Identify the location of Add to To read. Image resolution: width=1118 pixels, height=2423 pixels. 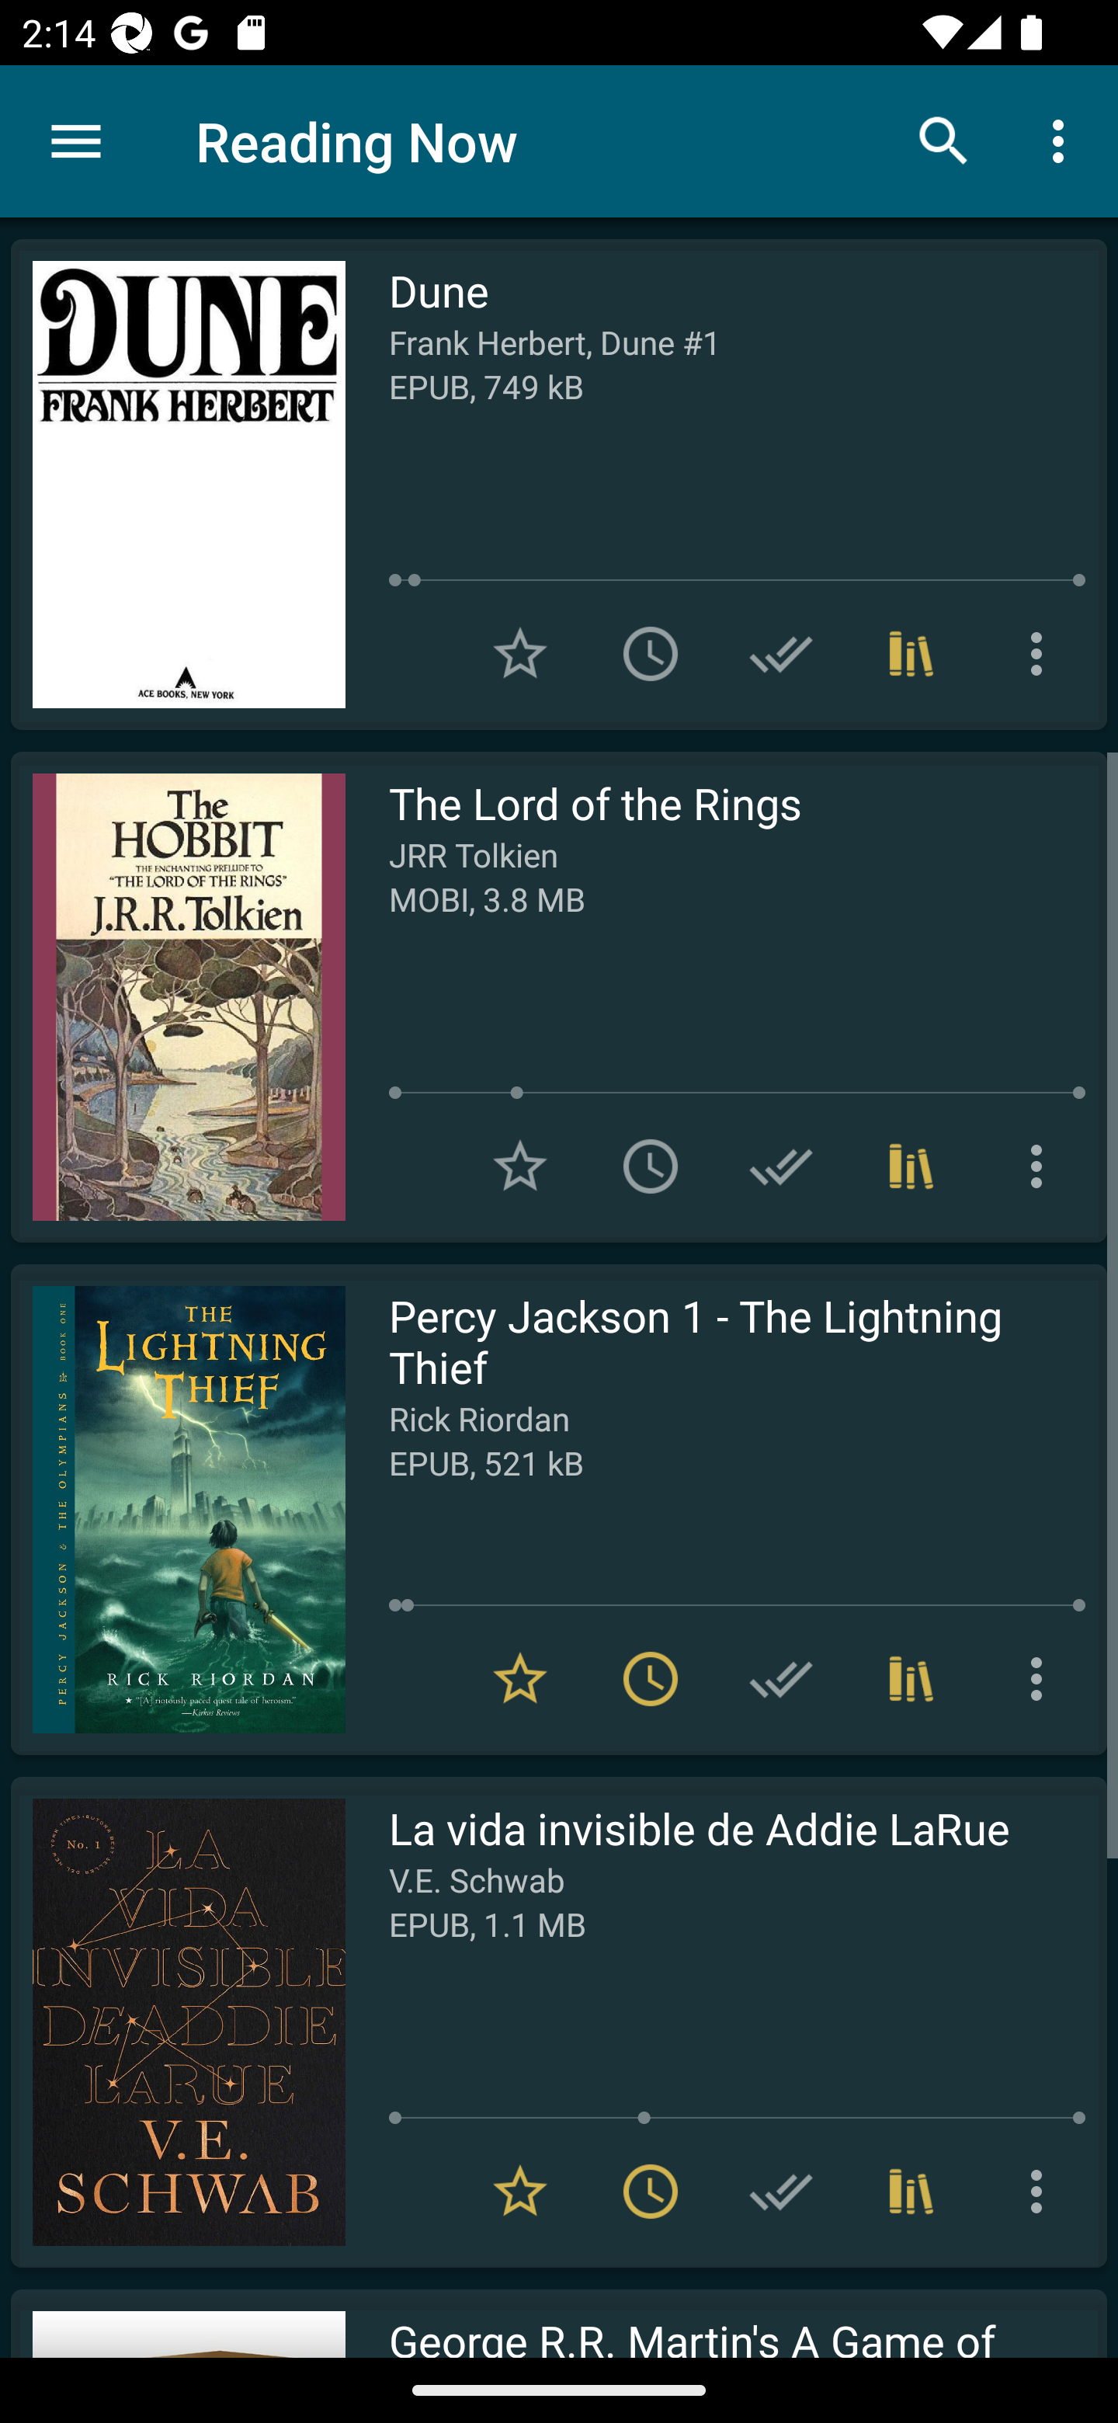
(651, 654).